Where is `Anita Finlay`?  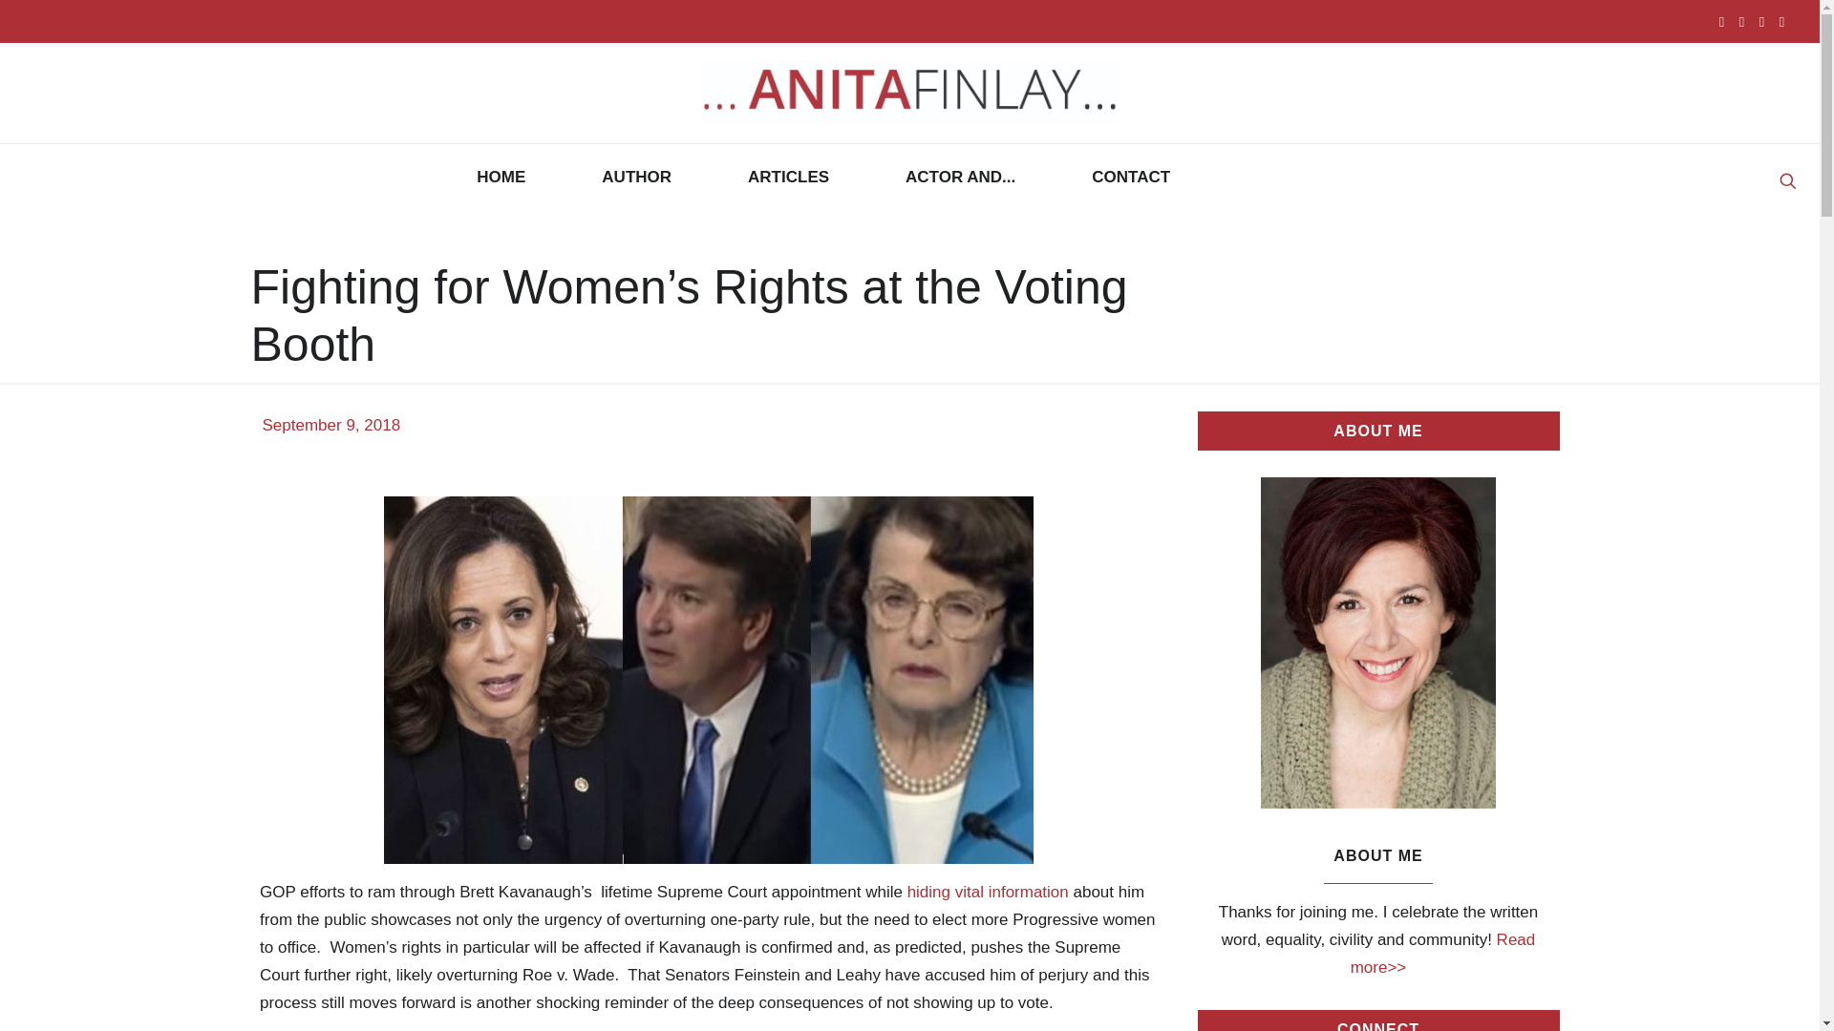 Anita Finlay is located at coordinates (909, 94).